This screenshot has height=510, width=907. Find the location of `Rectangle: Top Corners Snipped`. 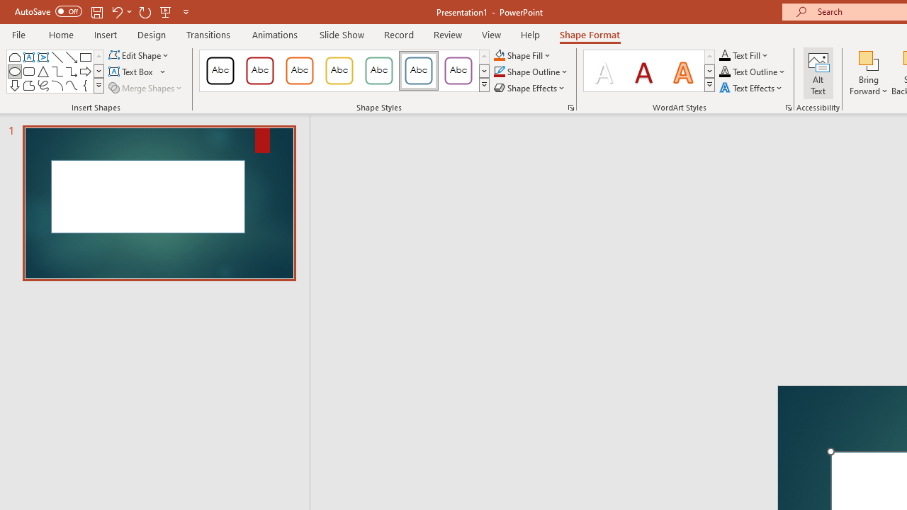

Rectangle: Top Corners Snipped is located at coordinates (14, 57).